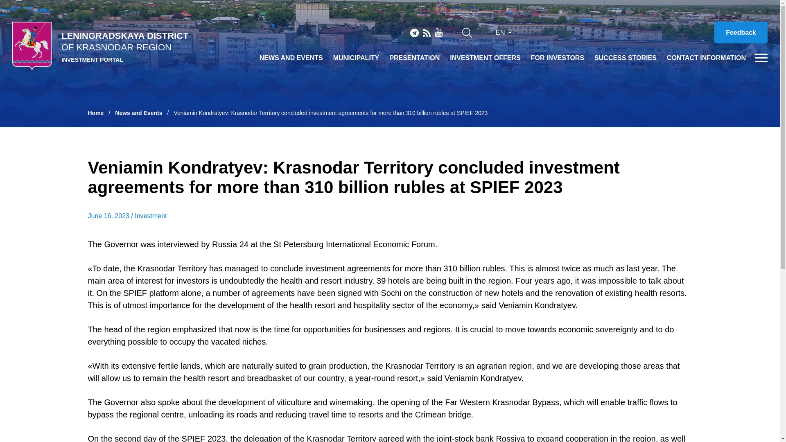  I want to click on FOR INVESTORS, so click(558, 58).